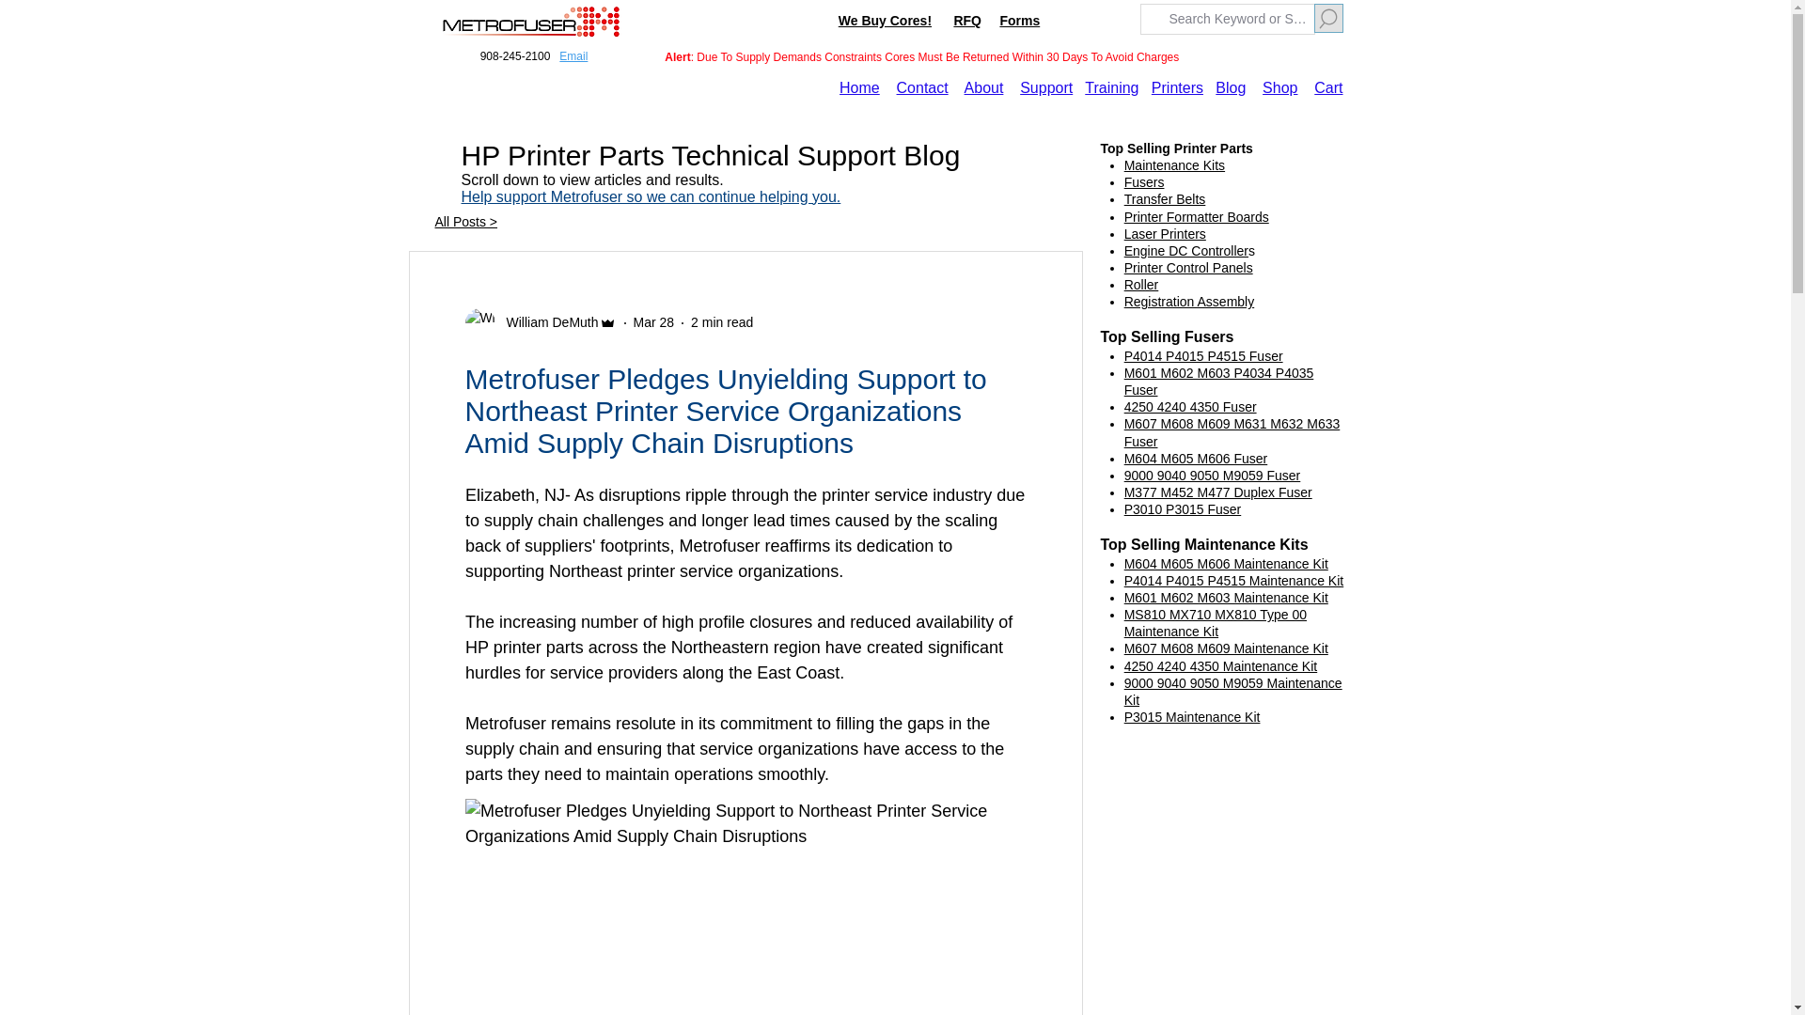 The width and height of the screenshot is (1805, 1015). Describe the element at coordinates (885, 21) in the screenshot. I see `We Buy Cores!` at that location.